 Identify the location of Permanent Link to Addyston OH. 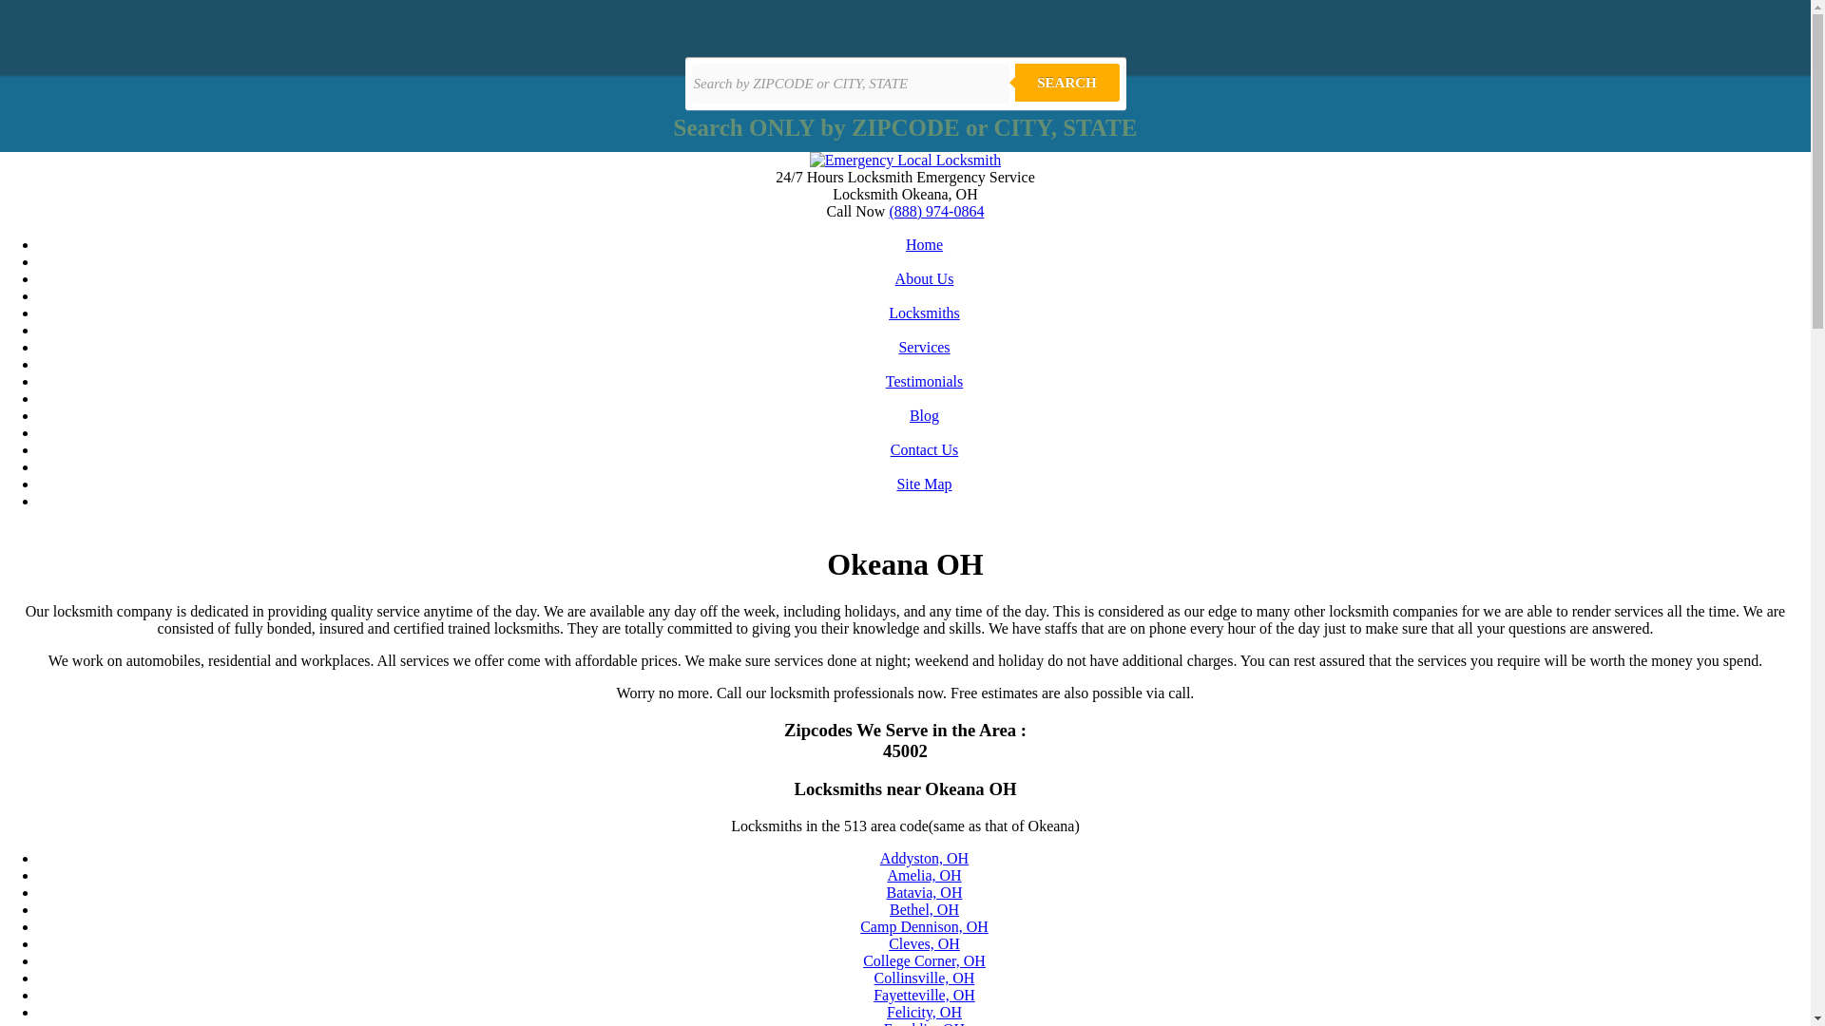
(924, 858).